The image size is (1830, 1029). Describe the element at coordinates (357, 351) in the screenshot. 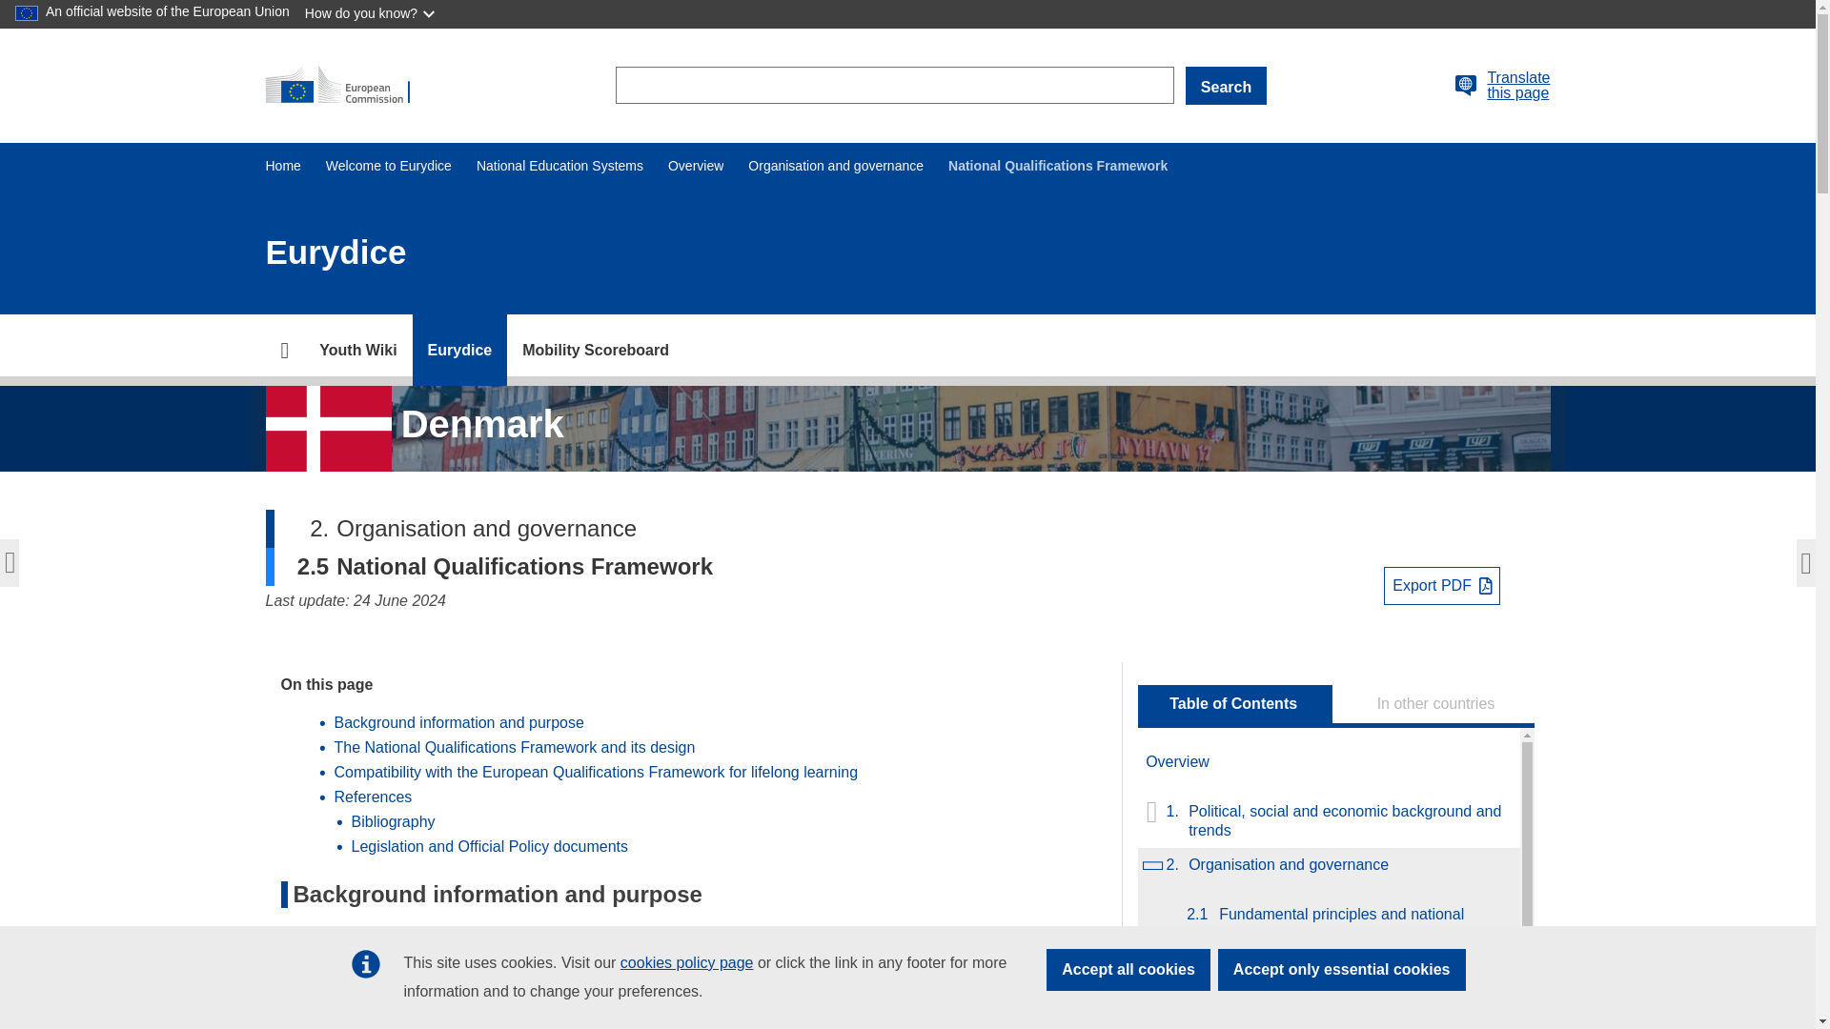

I see `Youth Wiki` at that location.